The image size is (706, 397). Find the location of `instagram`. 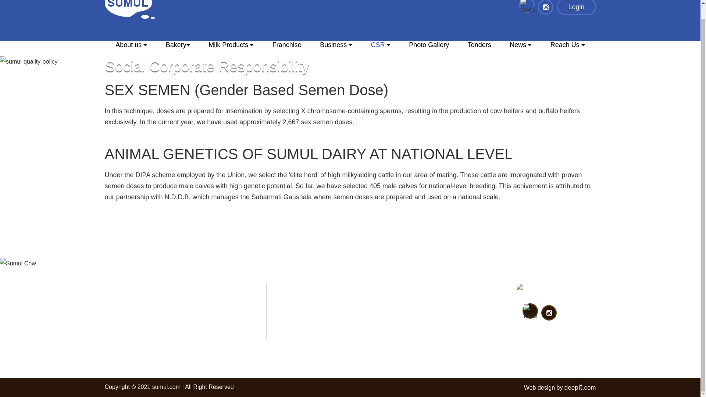

instagram is located at coordinates (546, 7).